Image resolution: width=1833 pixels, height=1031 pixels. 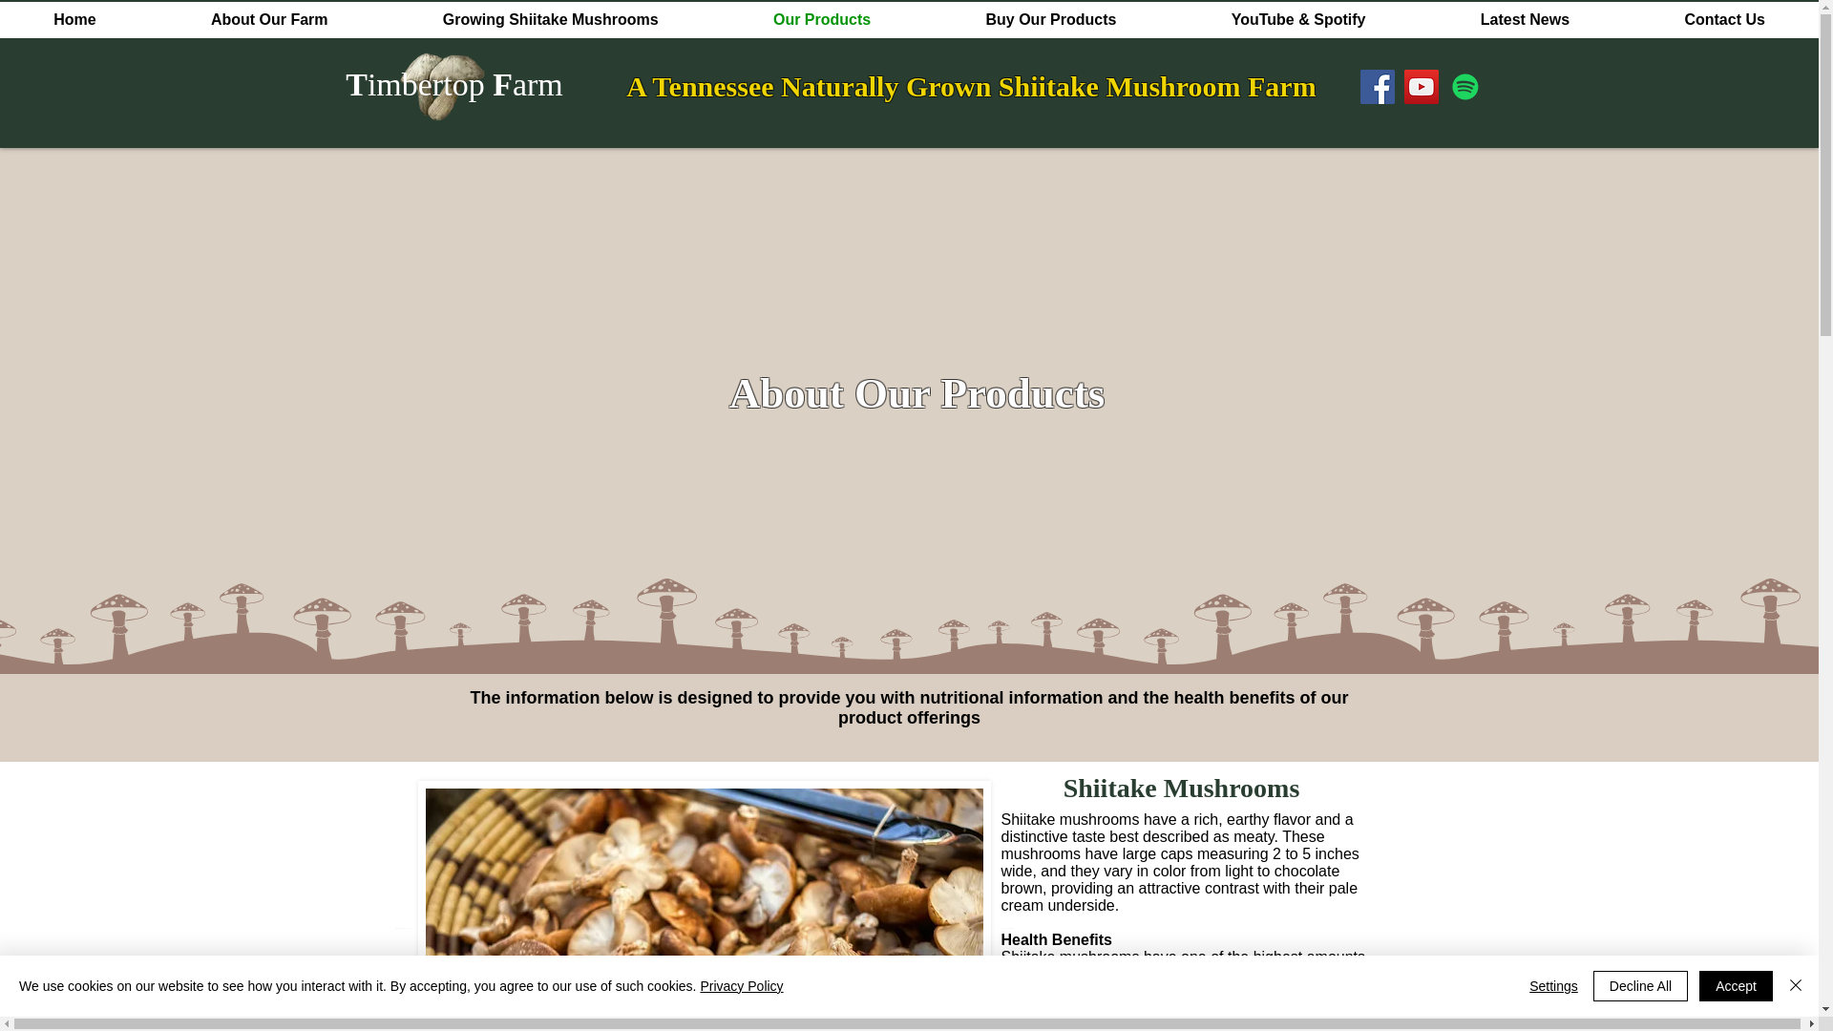 What do you see at coordinates (550, 19) in the screenshot?
I see `Growing Shiitake Mushrooms` at bounding box center [550, 19].